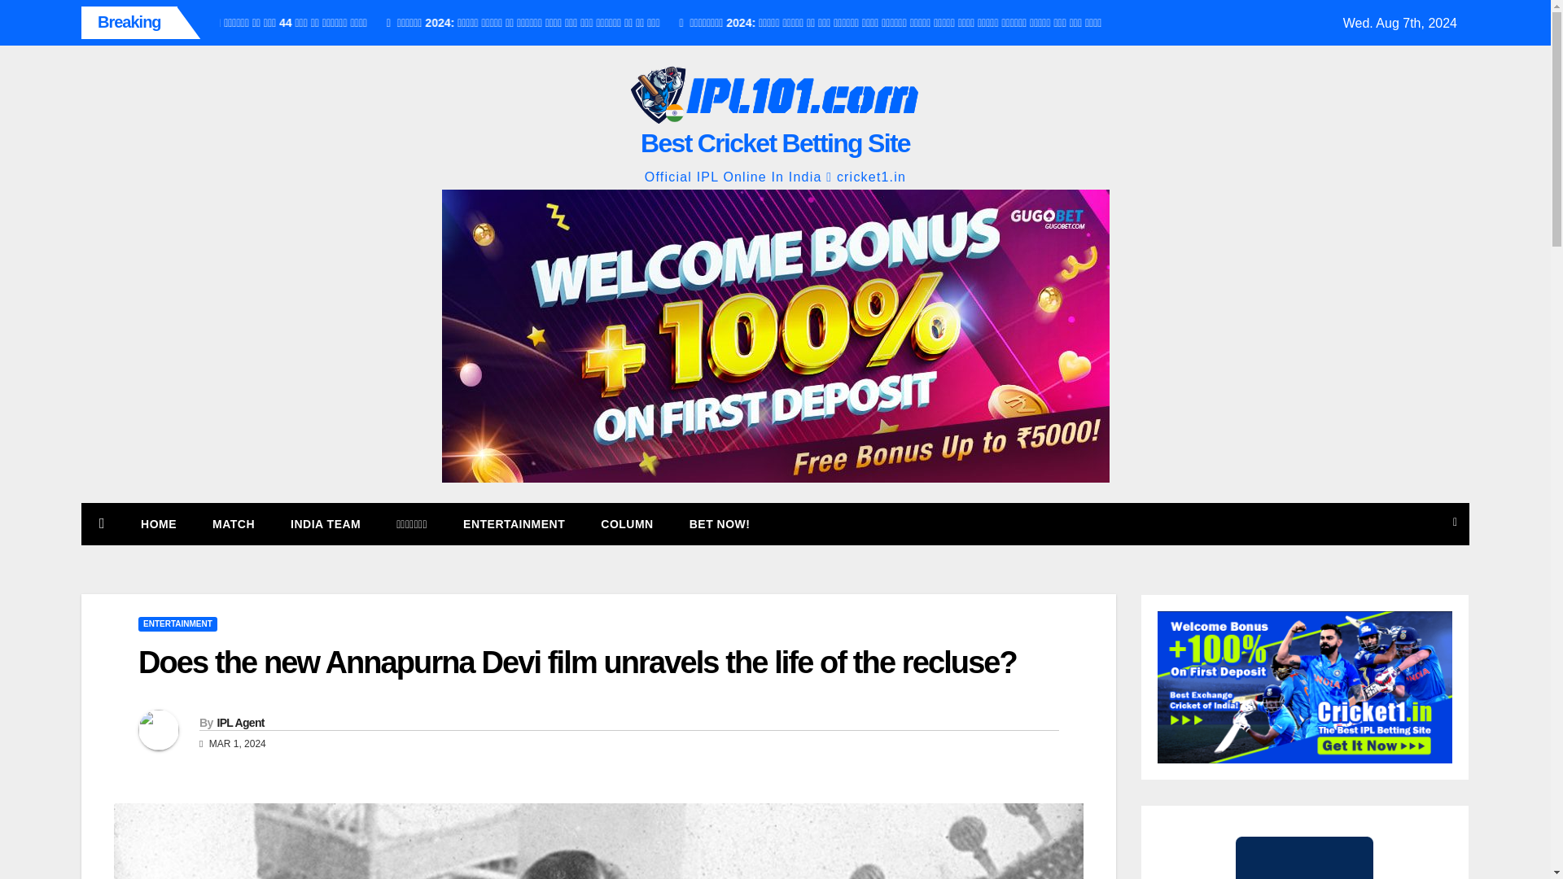 This screenshot has height=879, width=1563. I want to click on India Team, so click(325, 523).